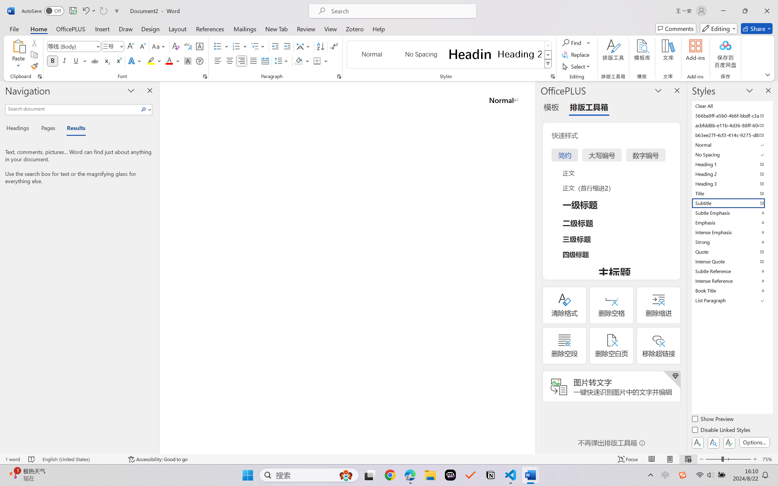 This screenshot has height=486, width=778. Describe the element at coordinates (117, 11) in the screenshot. I see `Customize Quick Access Toolbar` at that location.